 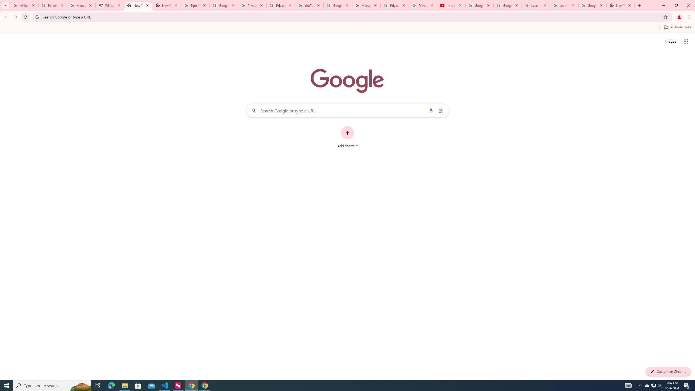 I want to click on Personalization & Google Search results - Google Search Help, so click(x=53, y=5).